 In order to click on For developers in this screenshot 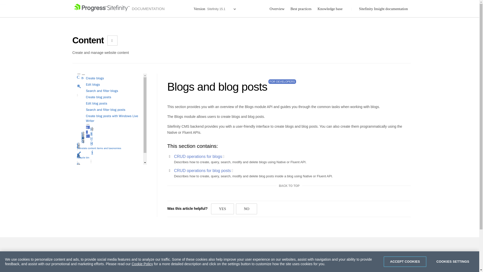, I will do `click(88, 136)`.